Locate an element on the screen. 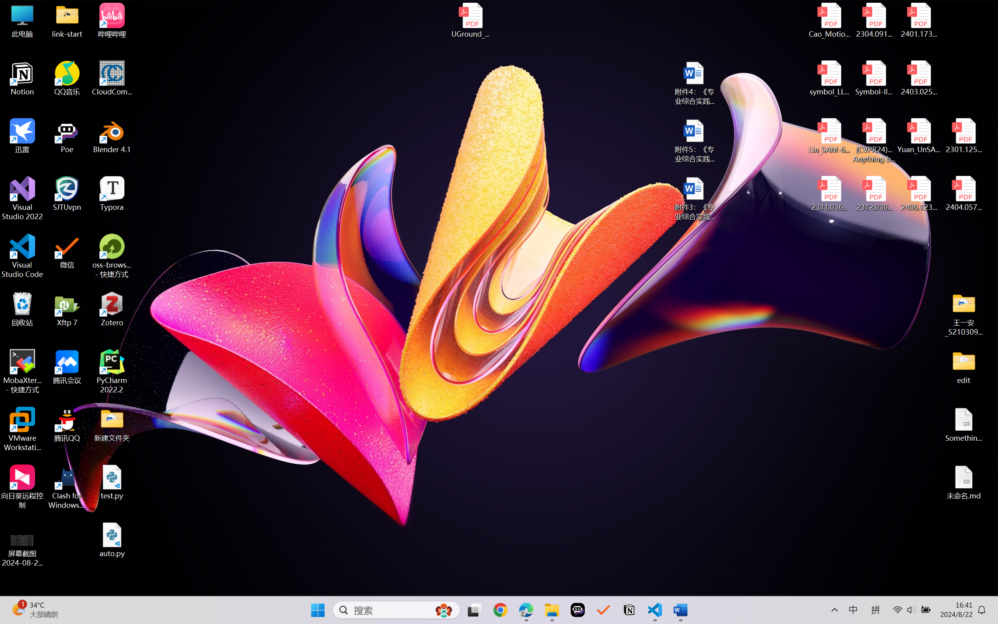 The image size is (998, 624). Visual Studio Code is located at coordinates (23, 256).